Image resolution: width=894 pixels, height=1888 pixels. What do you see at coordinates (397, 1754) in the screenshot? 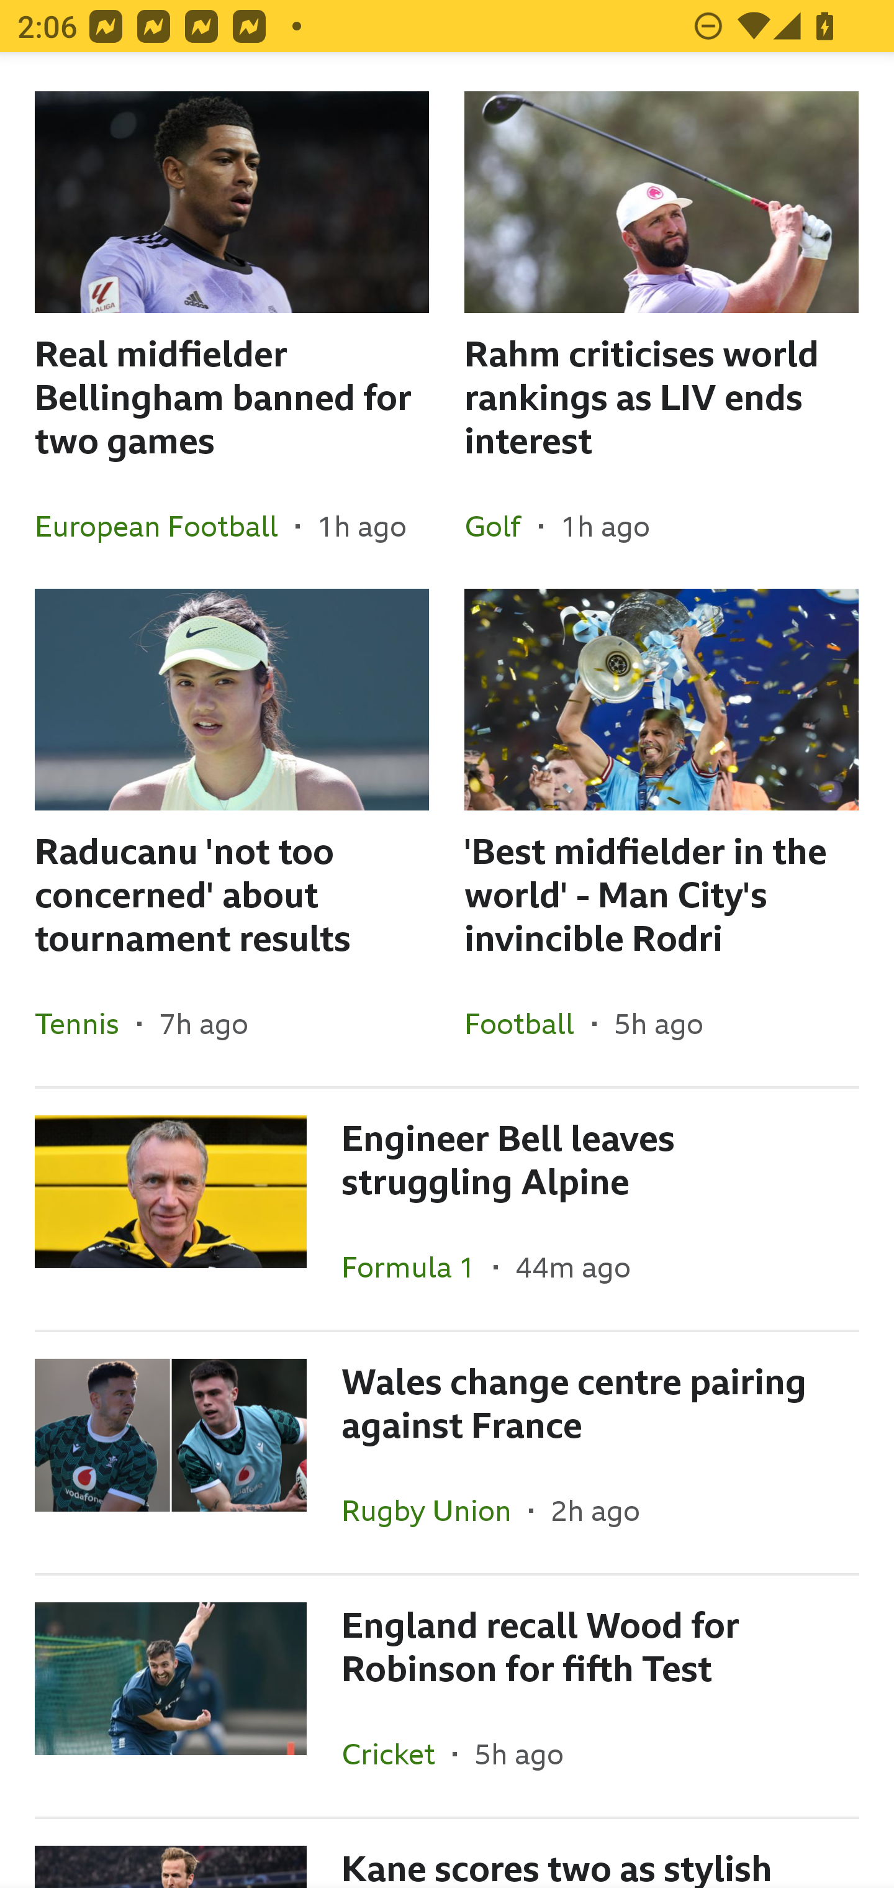
I see `Cricket In the section Cricket` at bounding box center [397, 1754].